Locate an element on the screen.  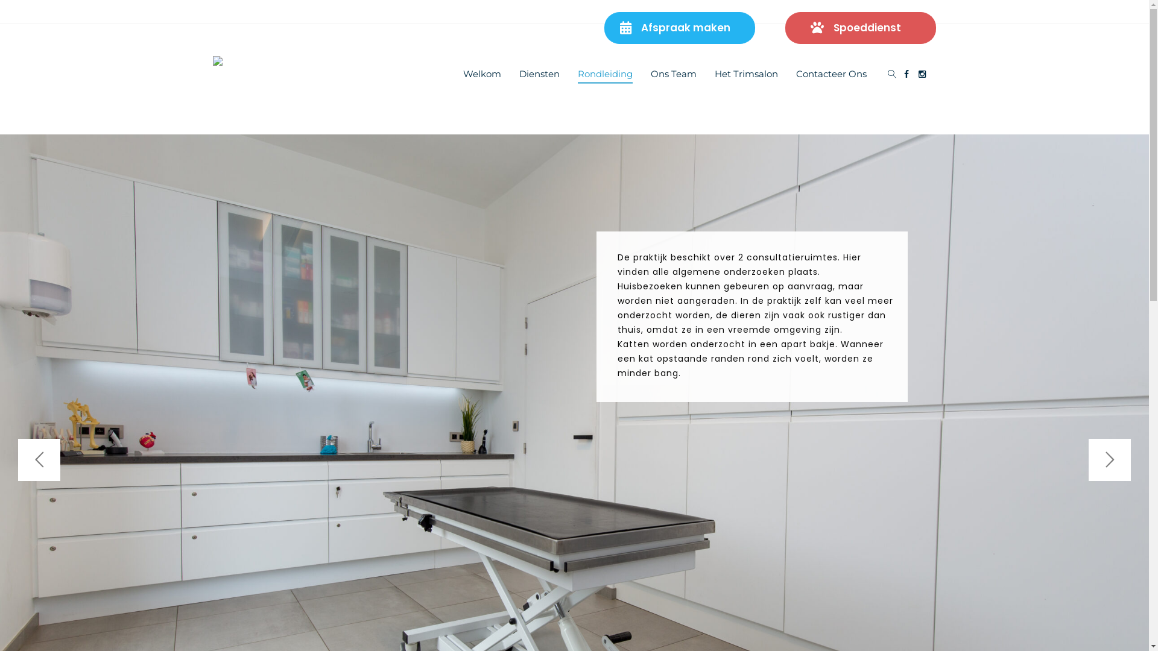
Welkom is located at coordinates (482, 74).